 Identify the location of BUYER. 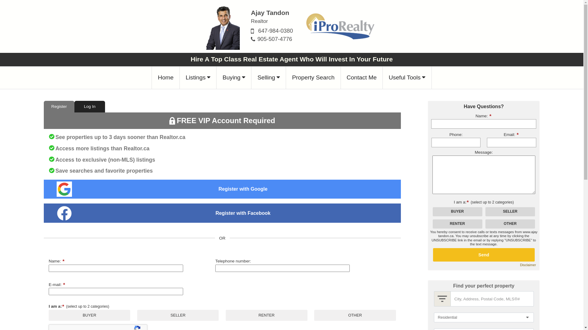
(292, 2).